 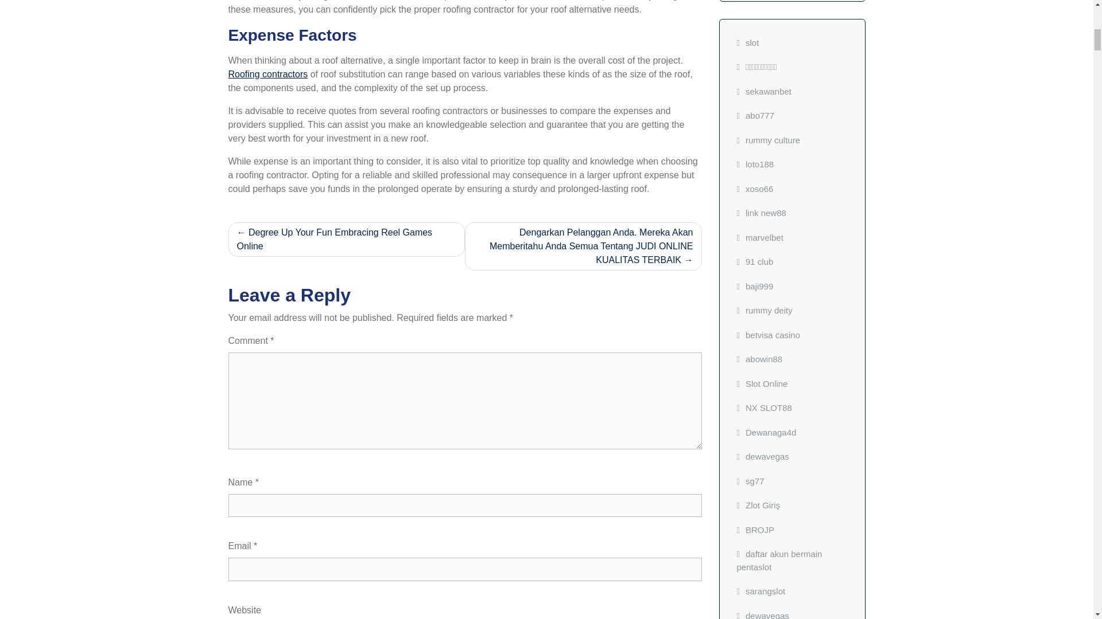 I want to click on baji999, so click(x=755, y=286).